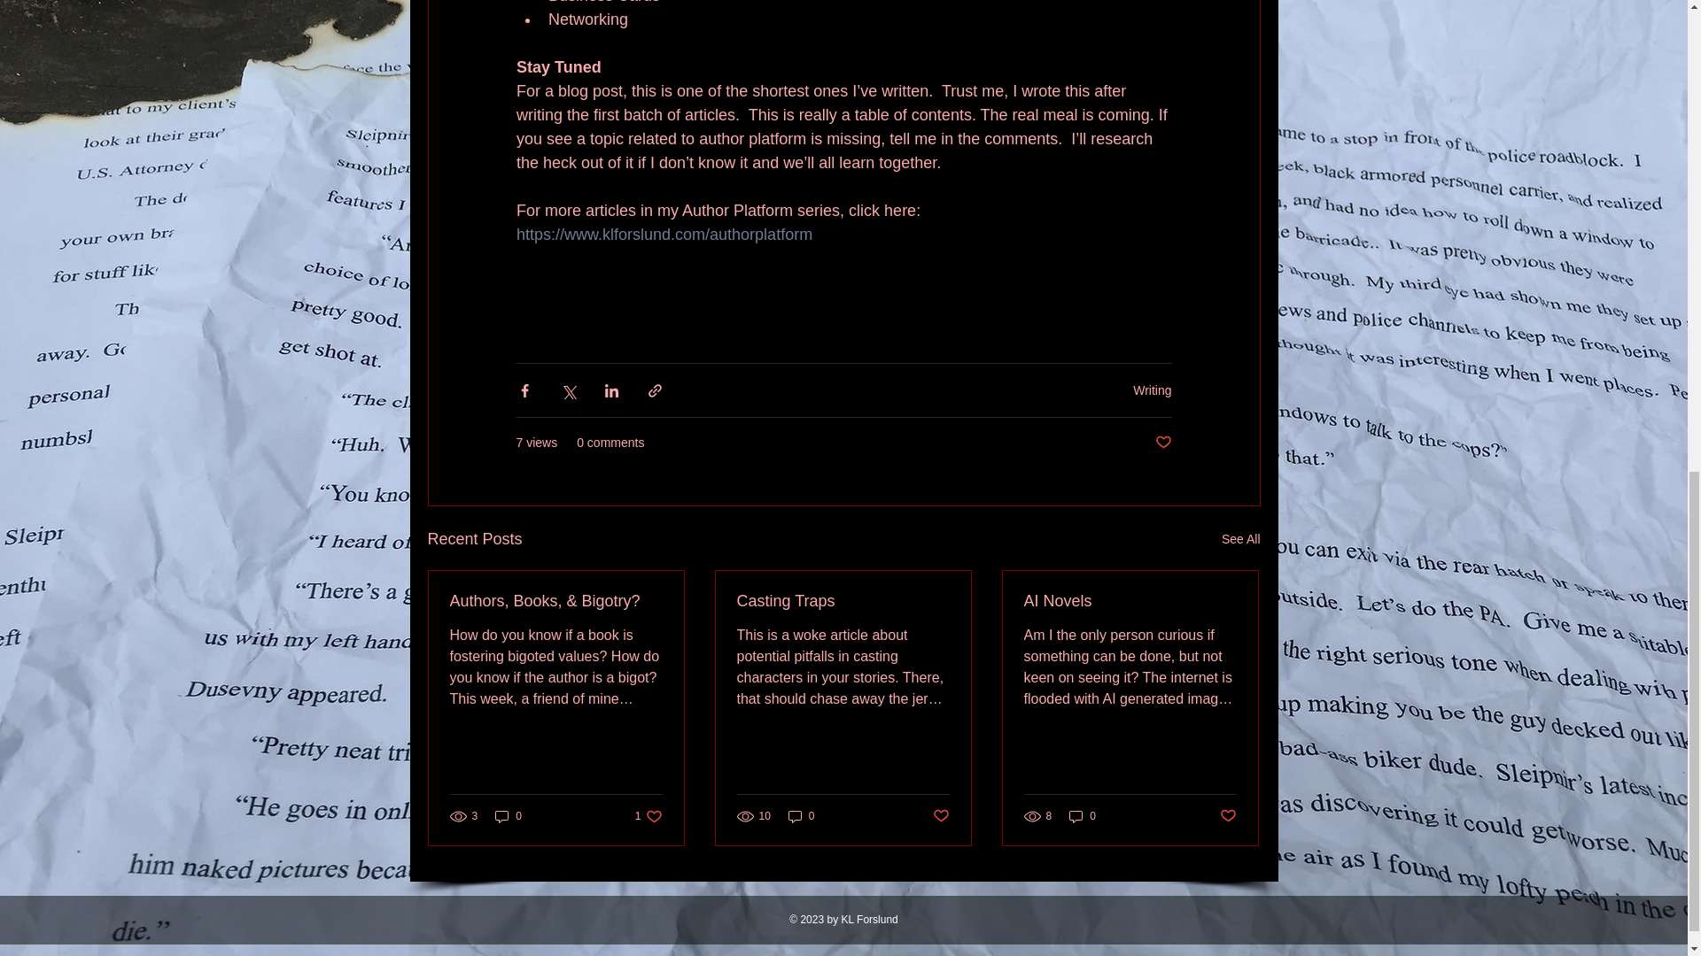 This screenshot has width=1701, height=956. What do you see at coordinates (509, 816) in the screenshot?
I see `0` at bounding box center [509, 816].